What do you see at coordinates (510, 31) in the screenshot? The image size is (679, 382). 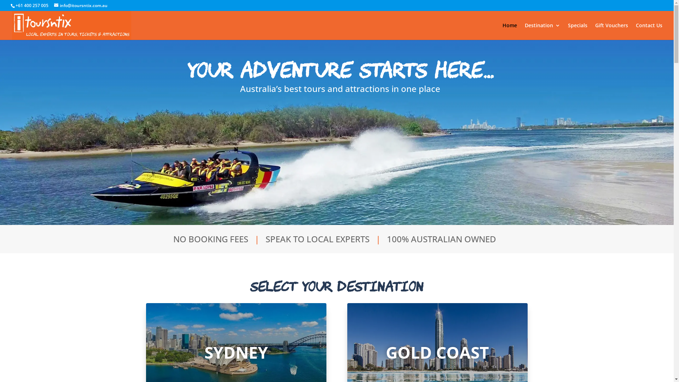 I see `Home` at bounding box center [510, 31].